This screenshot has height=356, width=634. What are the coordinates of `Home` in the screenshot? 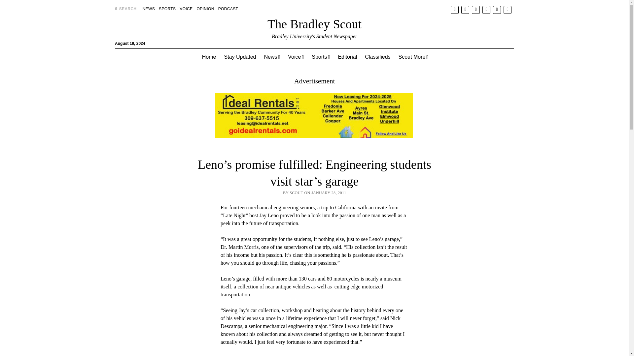 It's located at (209, 57).